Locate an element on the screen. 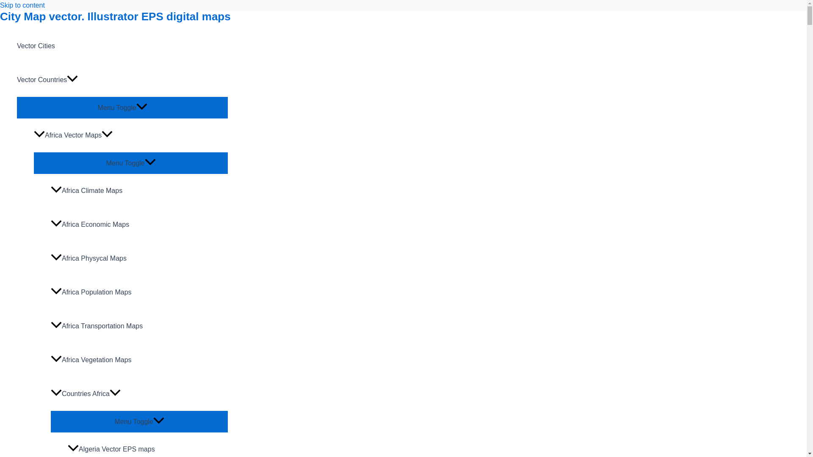  Vector Cities is located at coordinates (122, 46).